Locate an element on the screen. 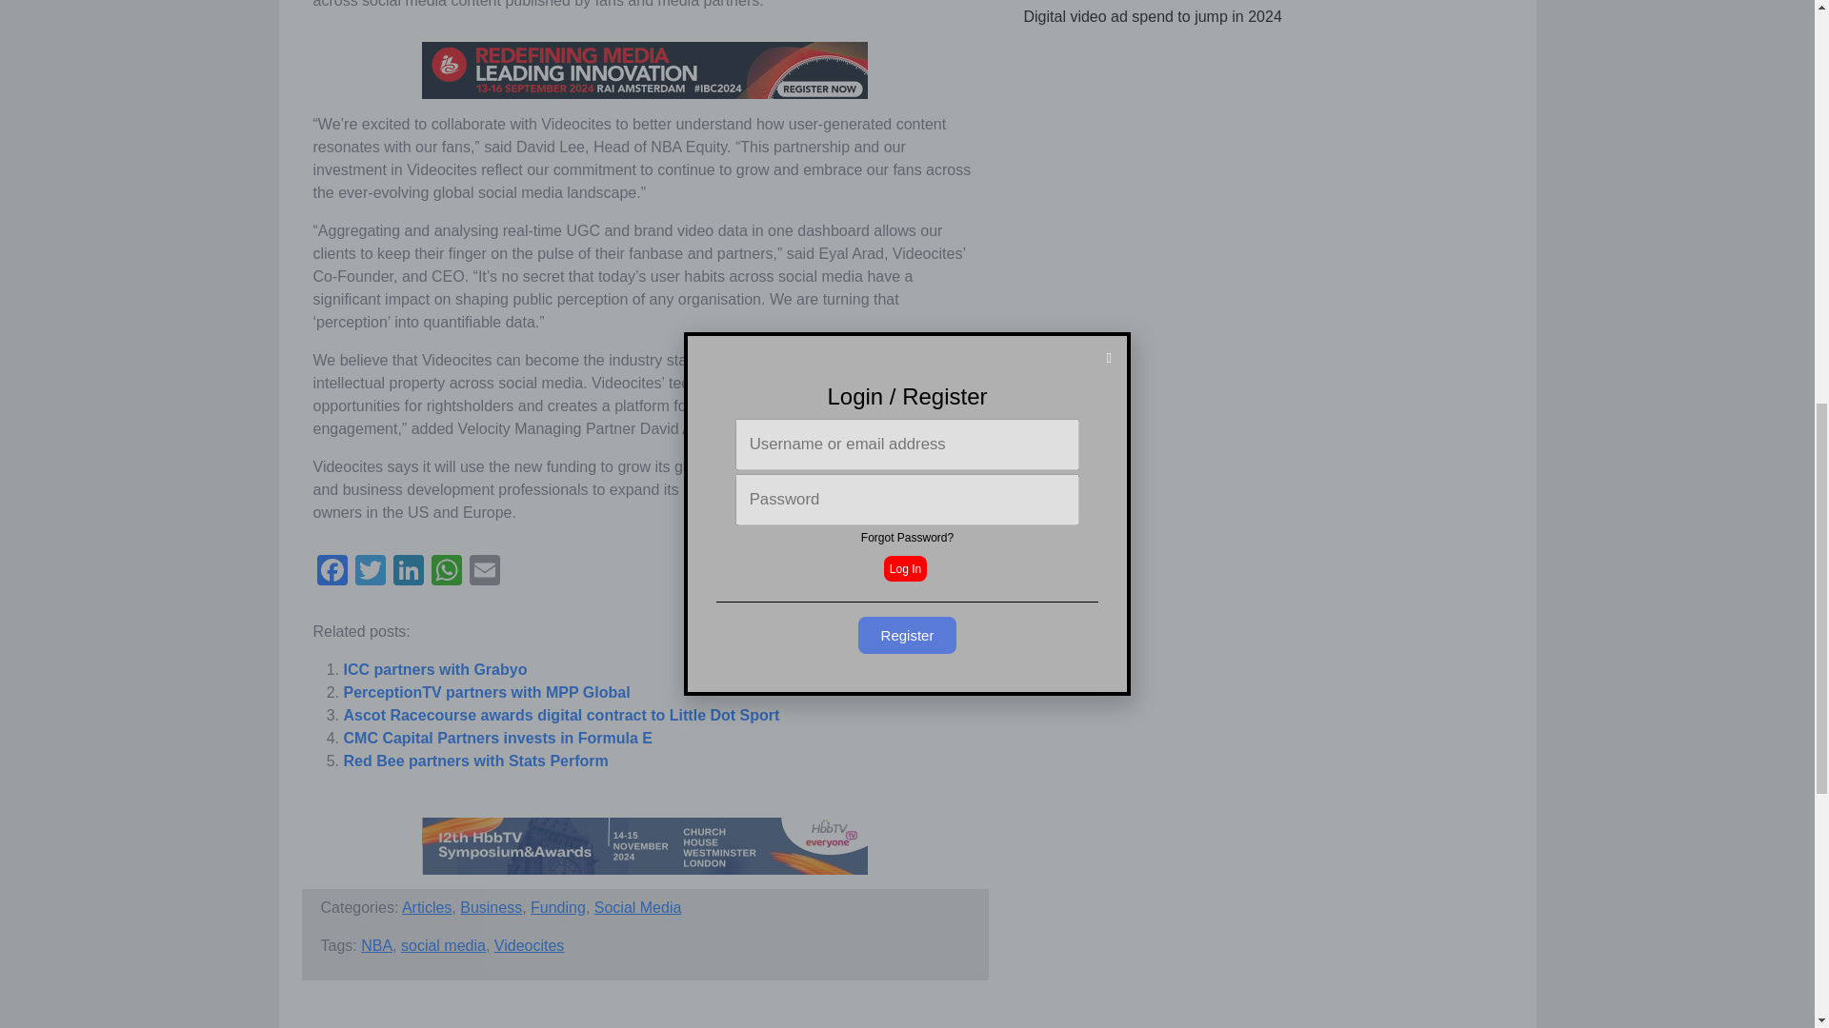 The image size is (1829, 1028). Facebook is located at coordinates (332, 572).